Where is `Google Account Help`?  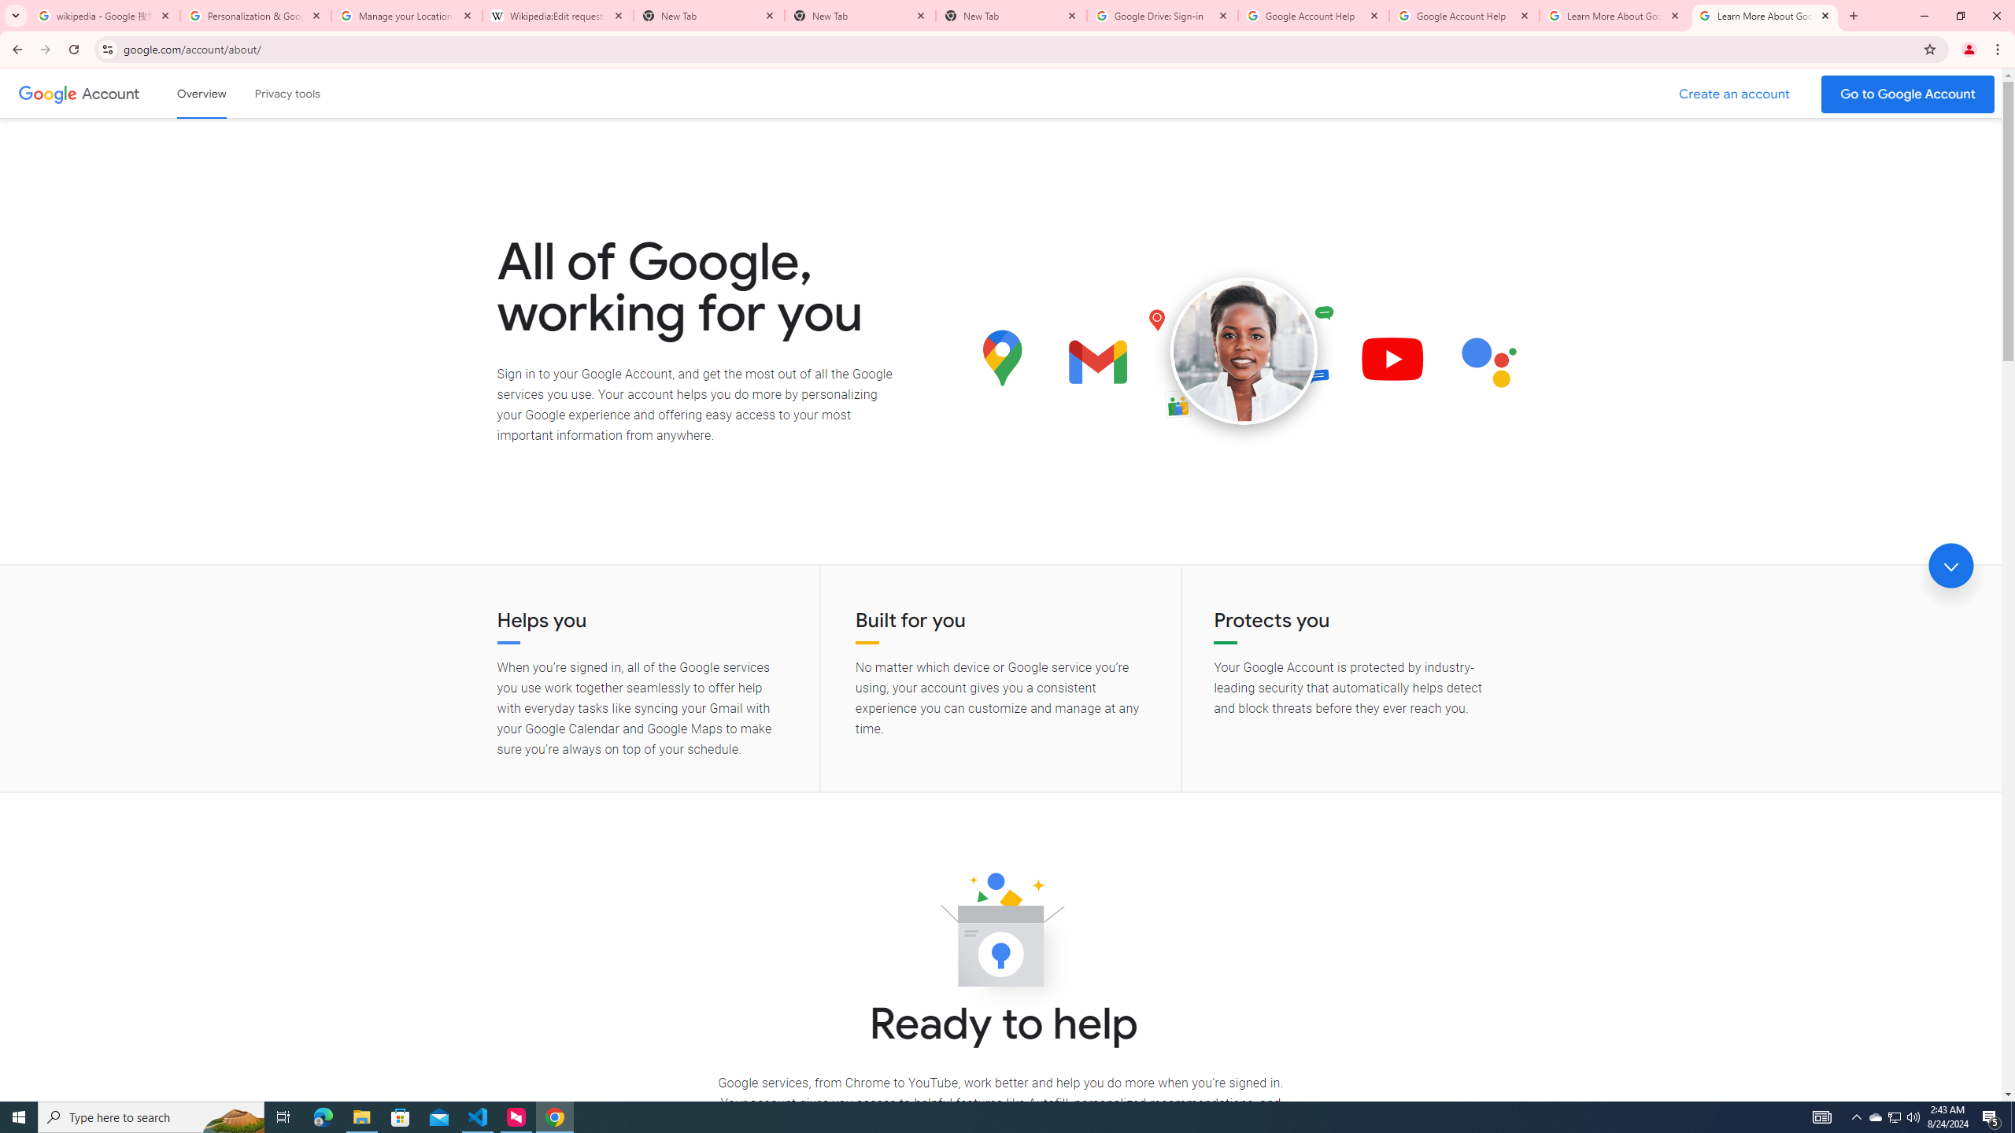 Google Account Help is located at coordinates (1314, 16).